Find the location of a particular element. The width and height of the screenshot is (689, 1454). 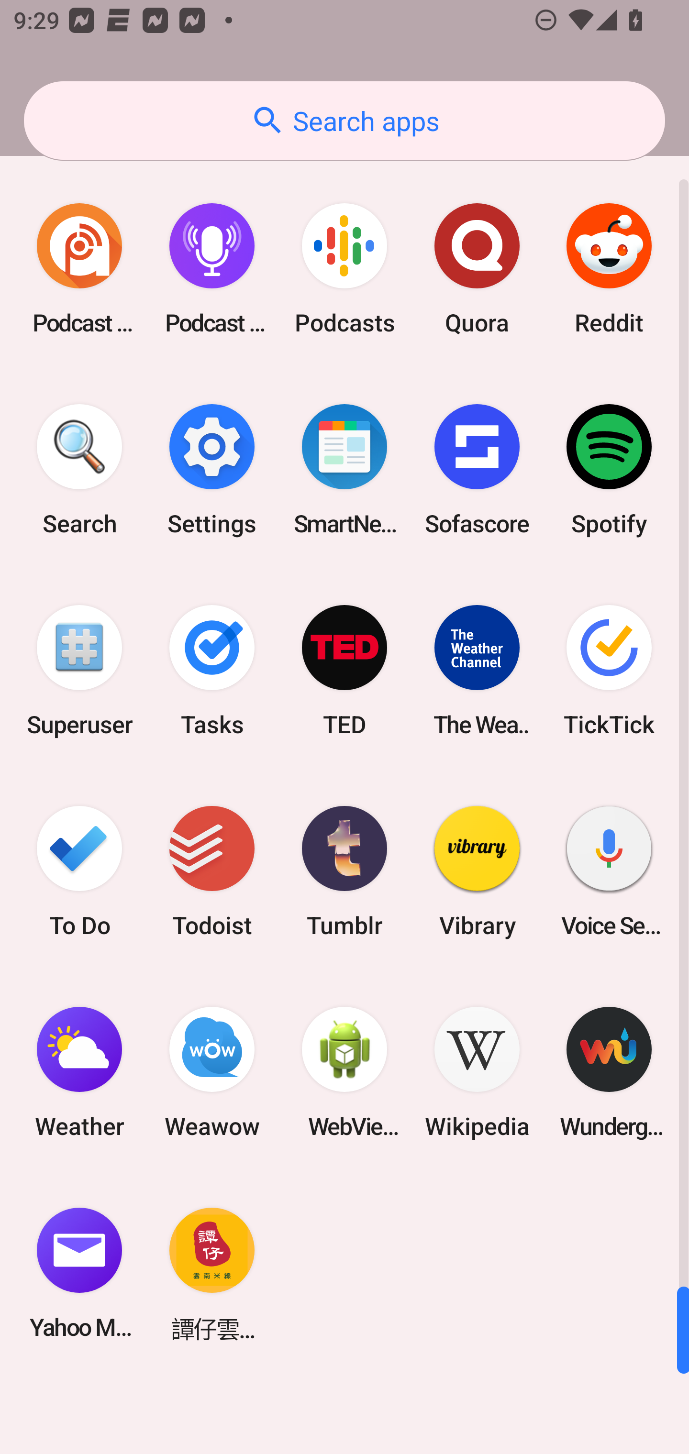

Superuser is located at coordinates (79, 670).